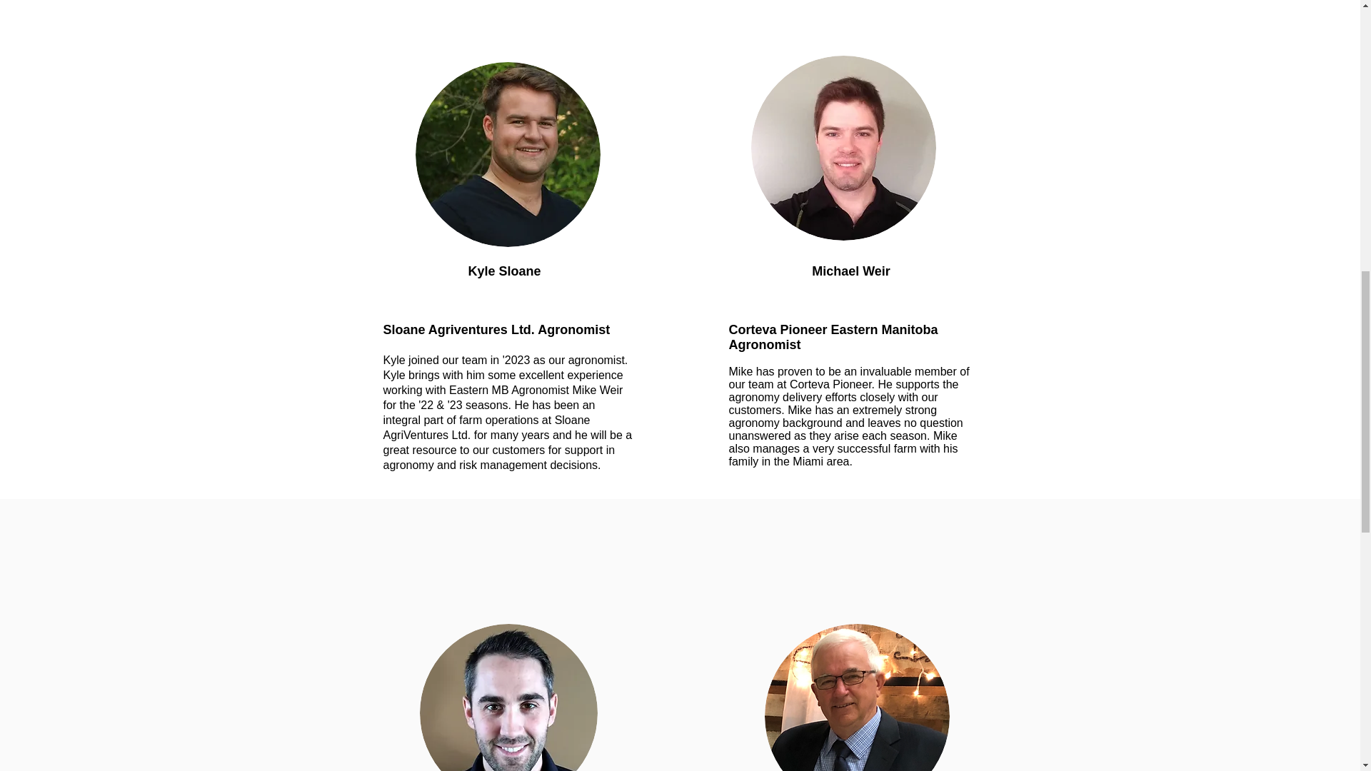 The image size is (1371, 771). I want to click on Tom Sloane, so click(855, 697).